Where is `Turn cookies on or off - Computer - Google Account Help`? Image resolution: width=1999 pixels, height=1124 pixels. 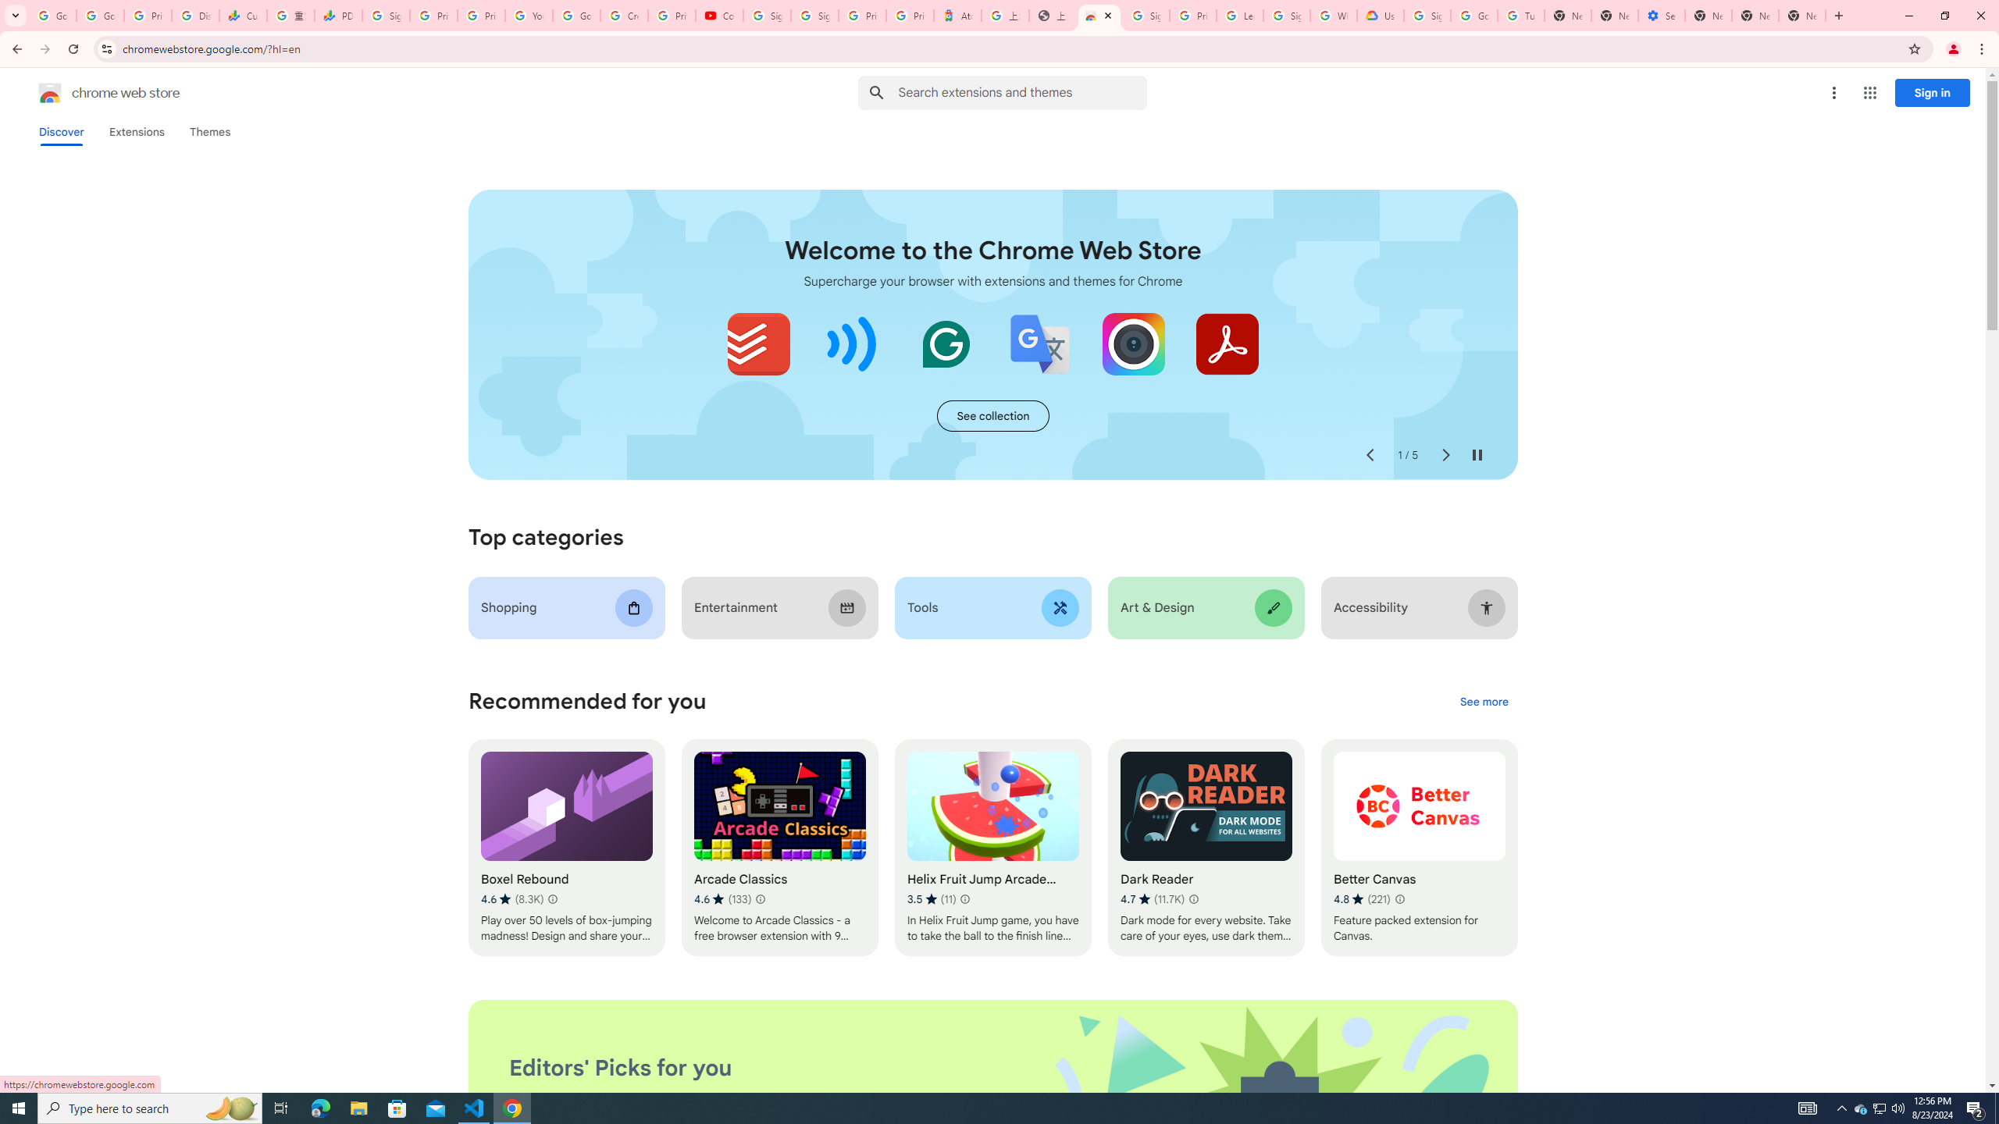
Turn cookies on or off - Computer - Google Account Help is located at coordinates (1521, 16).